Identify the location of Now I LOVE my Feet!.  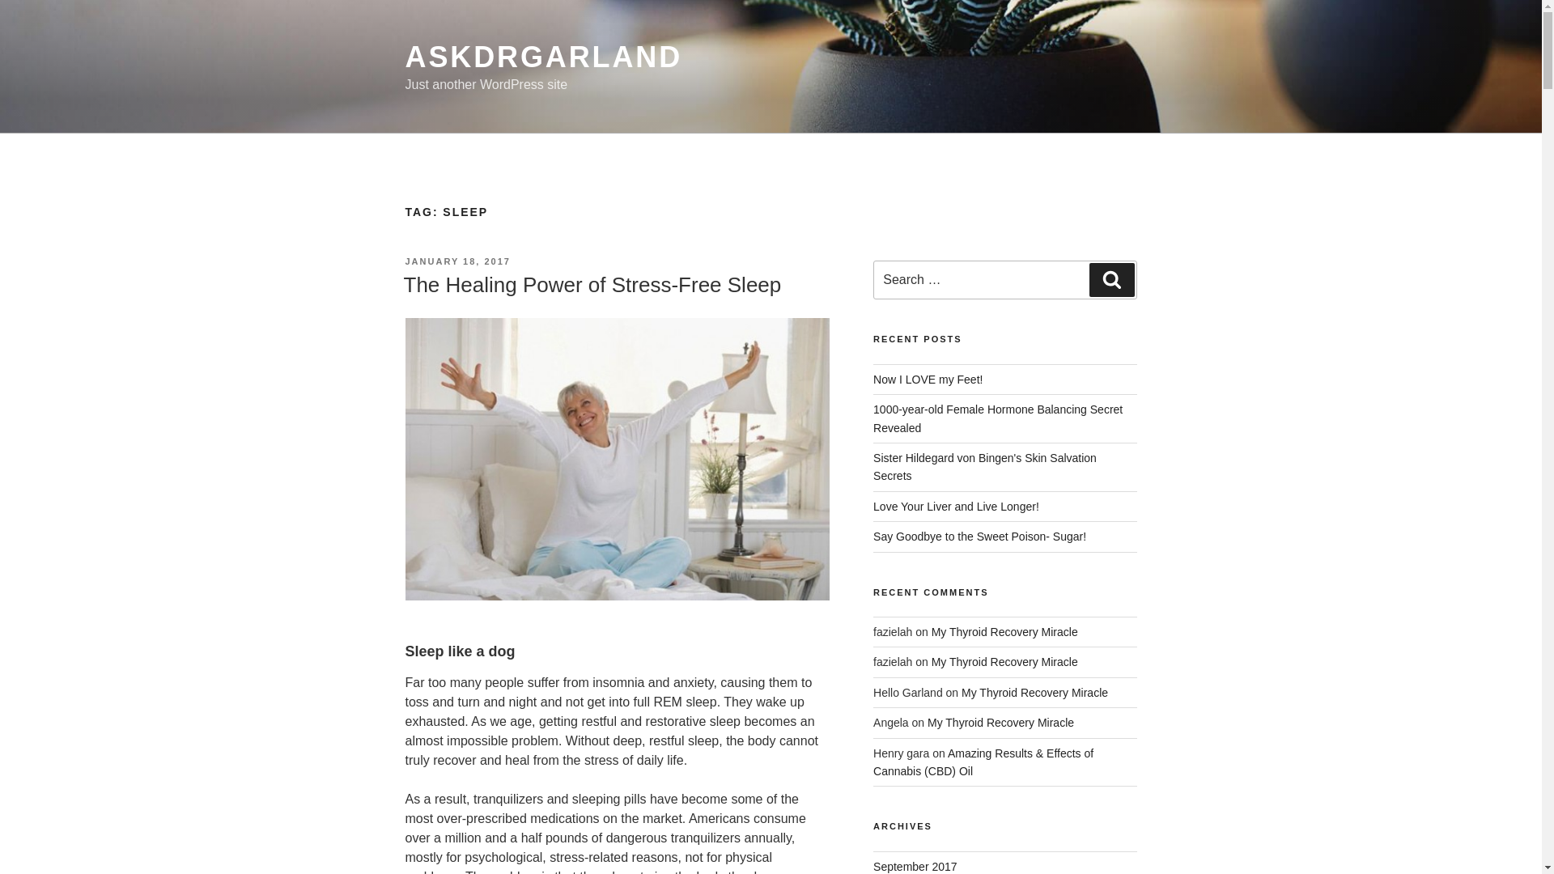
(928, 380).